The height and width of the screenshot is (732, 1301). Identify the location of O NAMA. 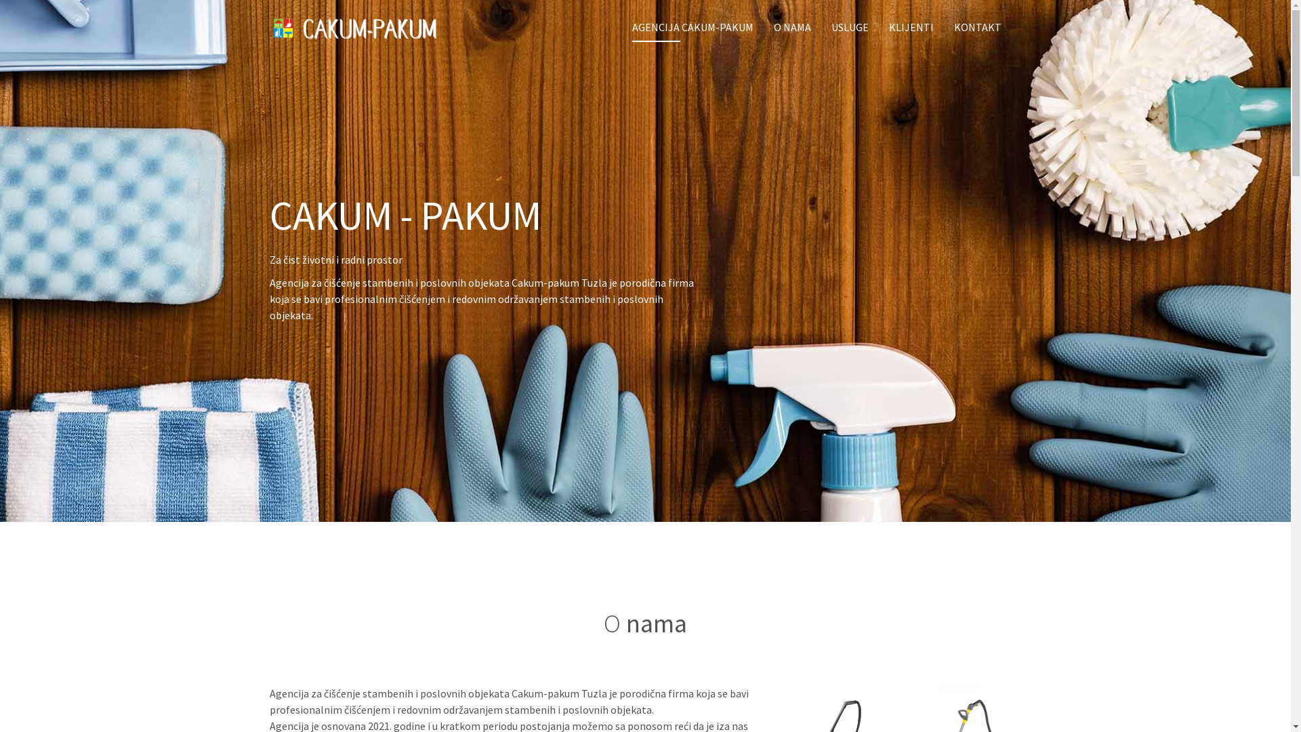
(793, 27).